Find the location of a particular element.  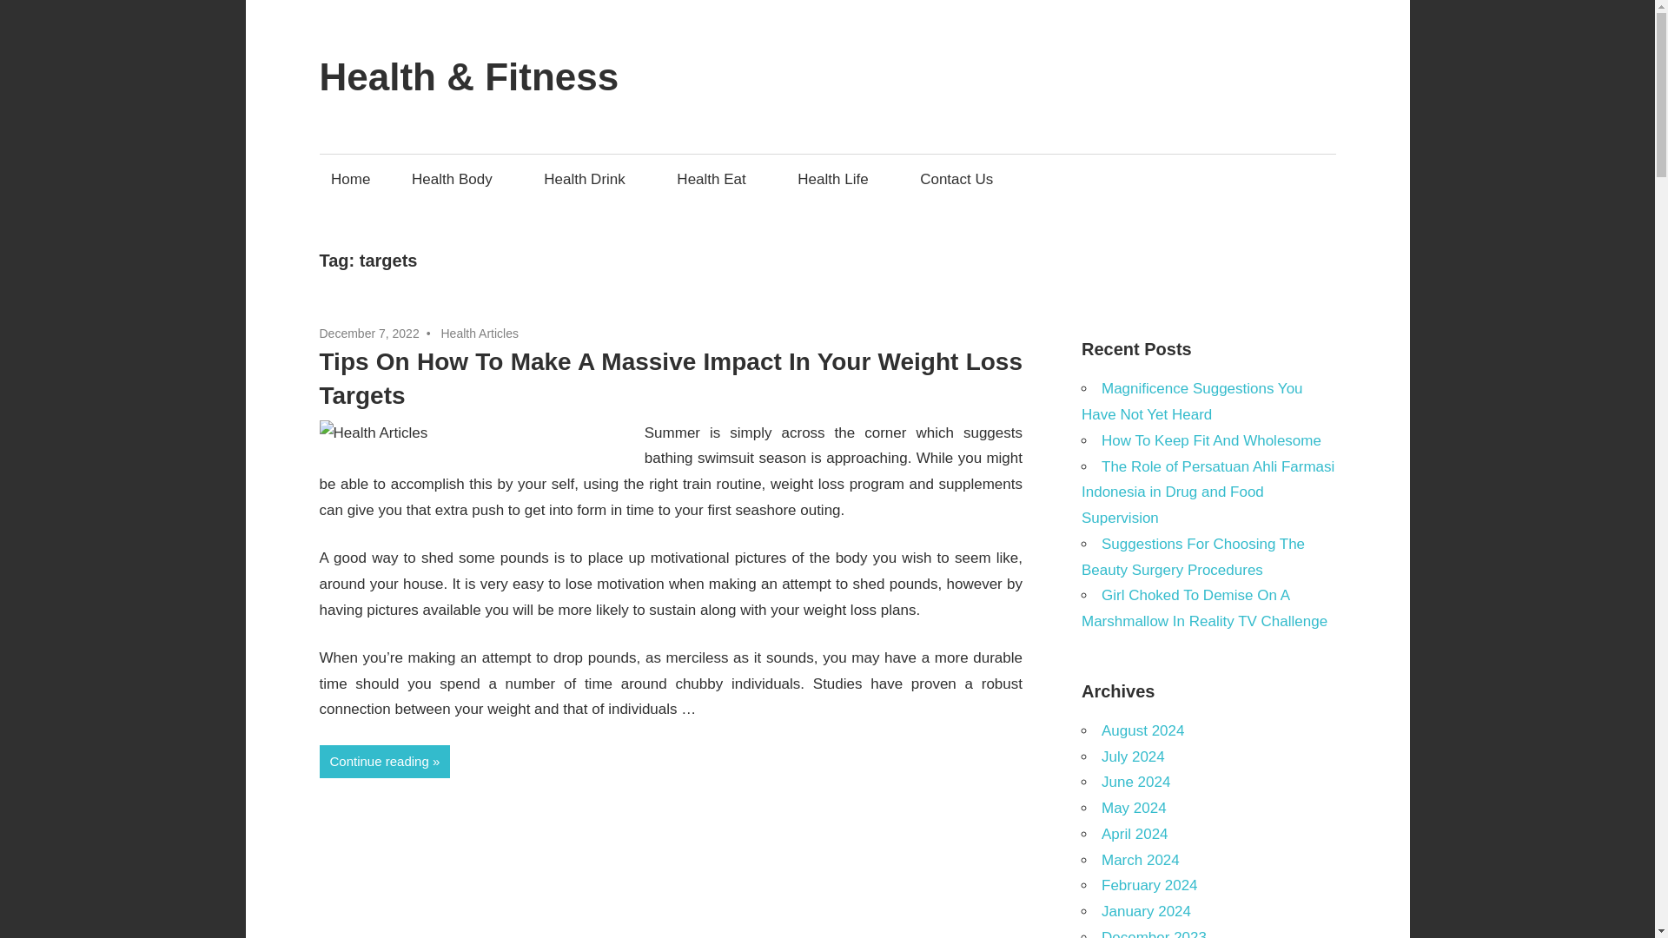

Health Drink is located at coordinates (590, 179).